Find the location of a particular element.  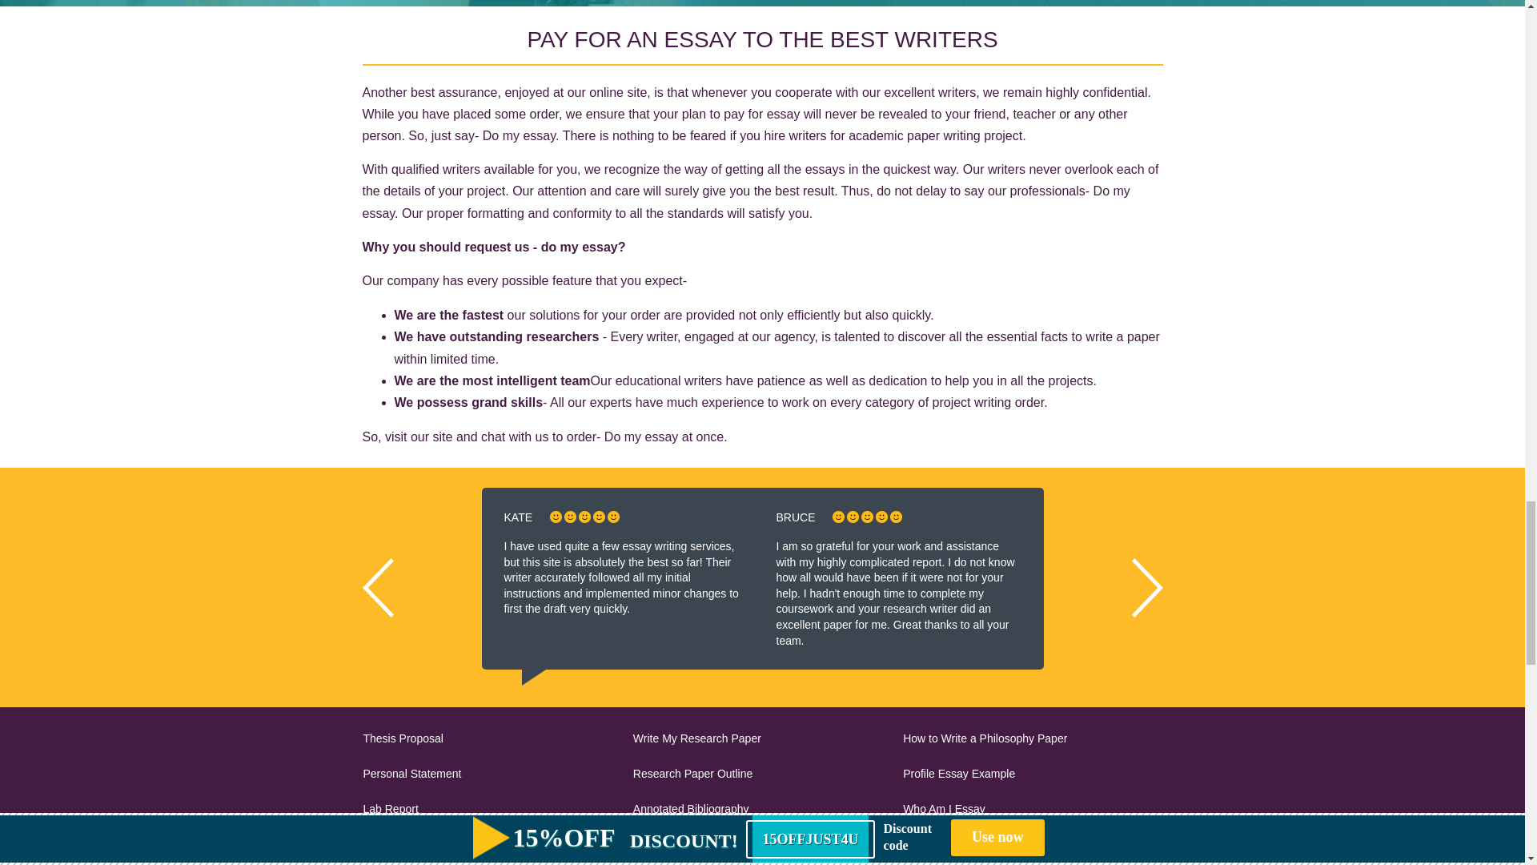

Personal Statement is located at coordinates (492, 774).